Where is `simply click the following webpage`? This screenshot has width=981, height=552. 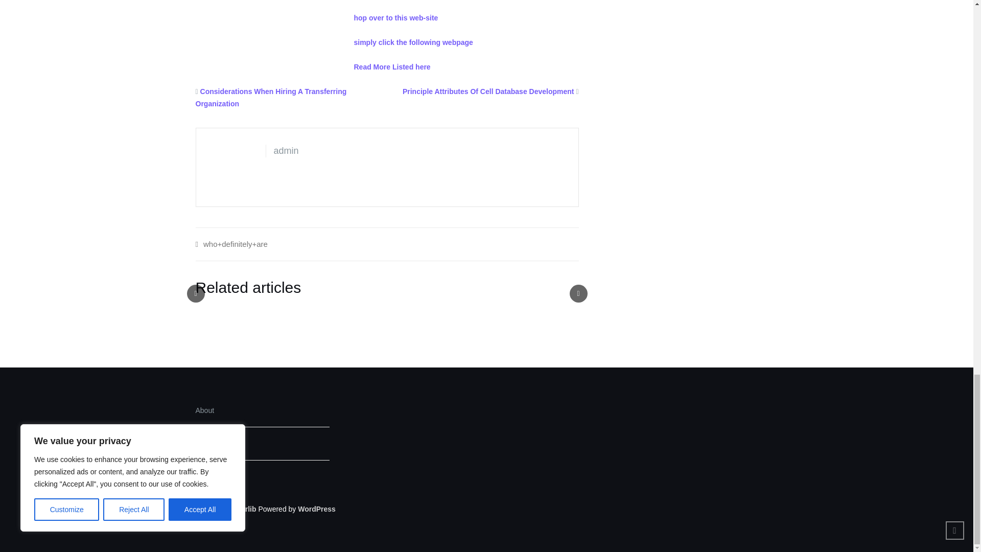 simply click the following webpage is located at coordinates (413, 42).